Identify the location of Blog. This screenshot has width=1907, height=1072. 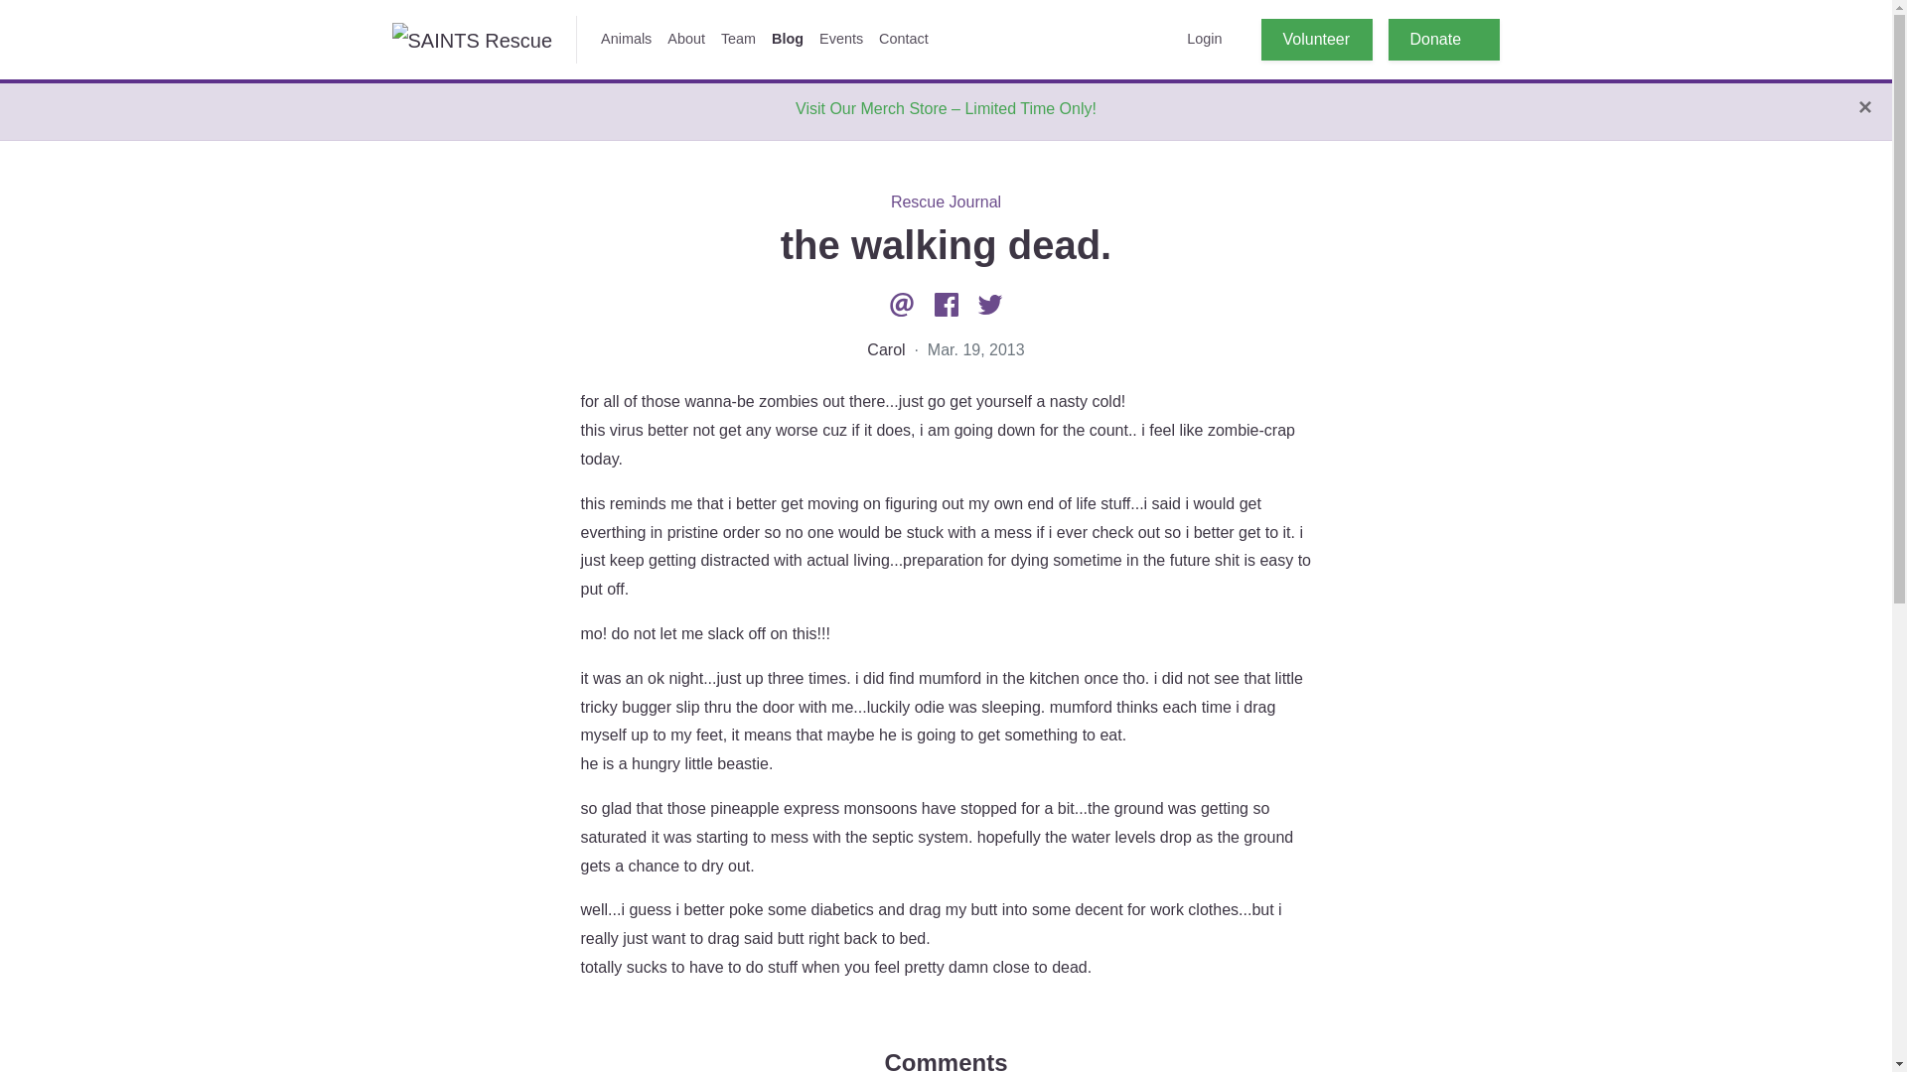
(788, 40).